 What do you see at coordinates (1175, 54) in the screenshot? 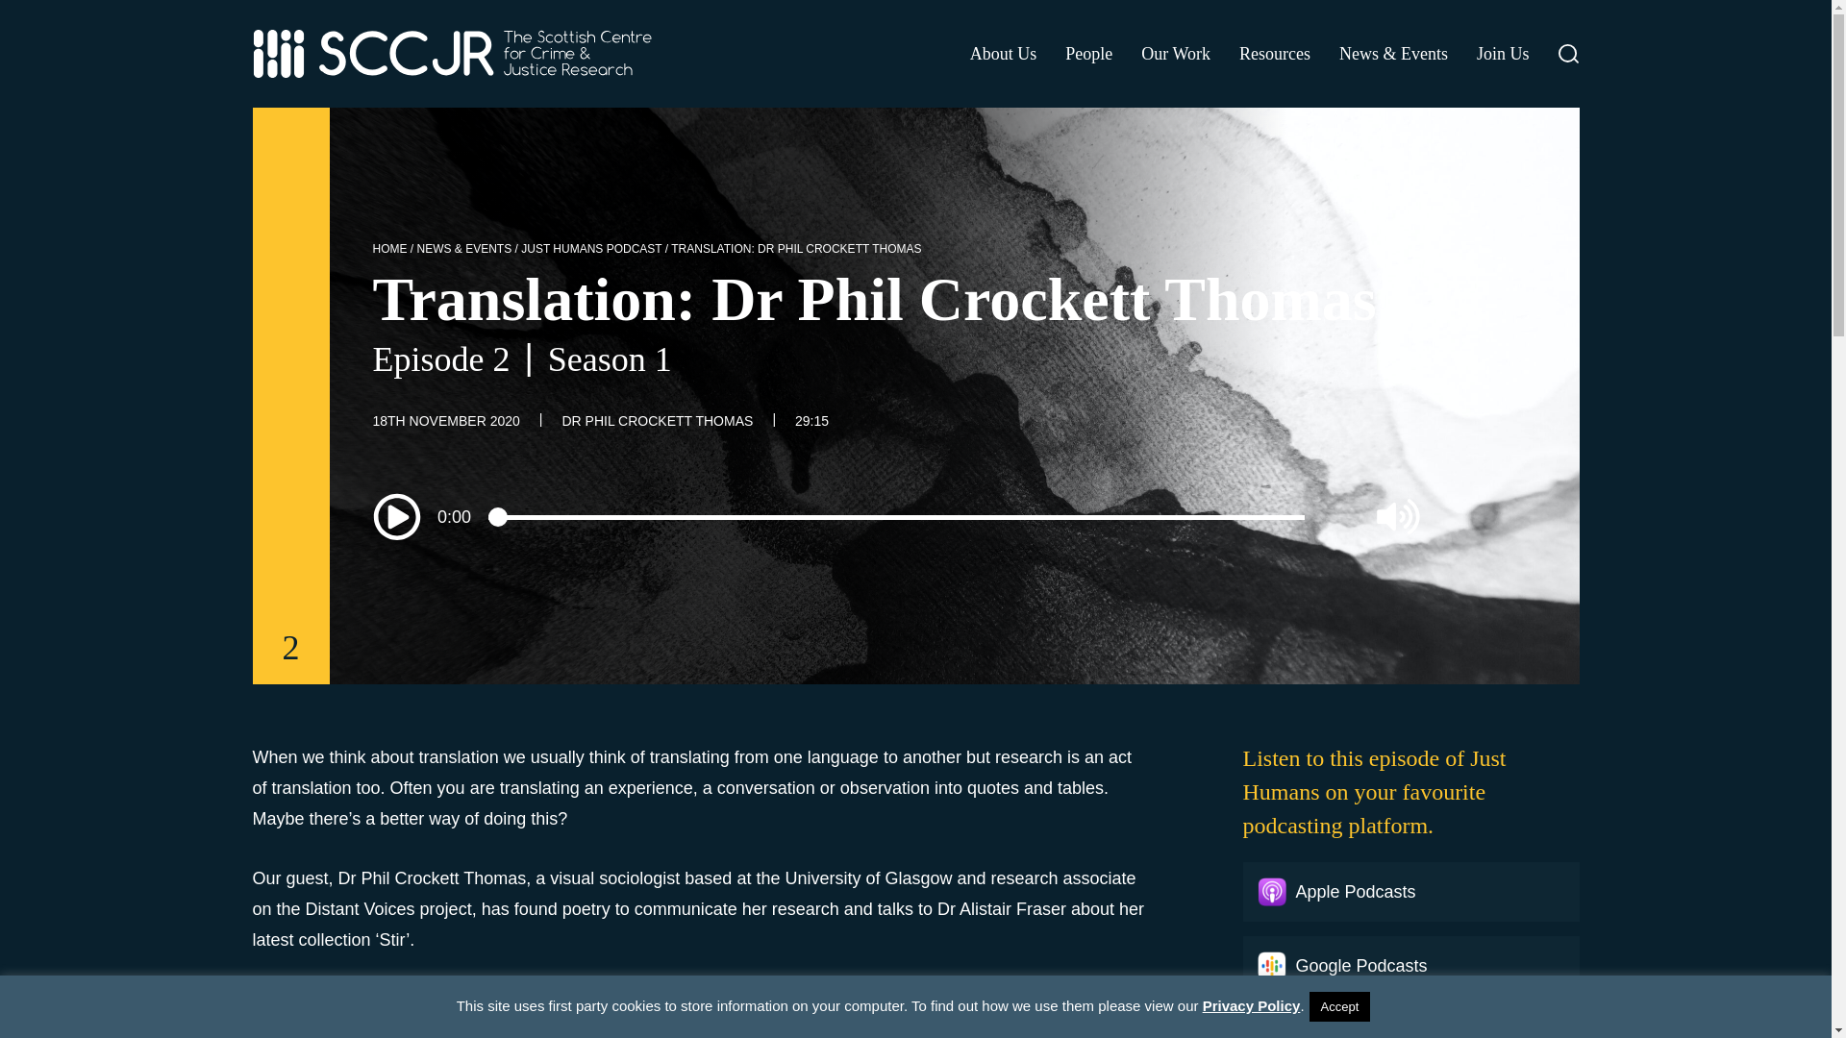
I see `Our Work` at bounding box center [1175, 54].